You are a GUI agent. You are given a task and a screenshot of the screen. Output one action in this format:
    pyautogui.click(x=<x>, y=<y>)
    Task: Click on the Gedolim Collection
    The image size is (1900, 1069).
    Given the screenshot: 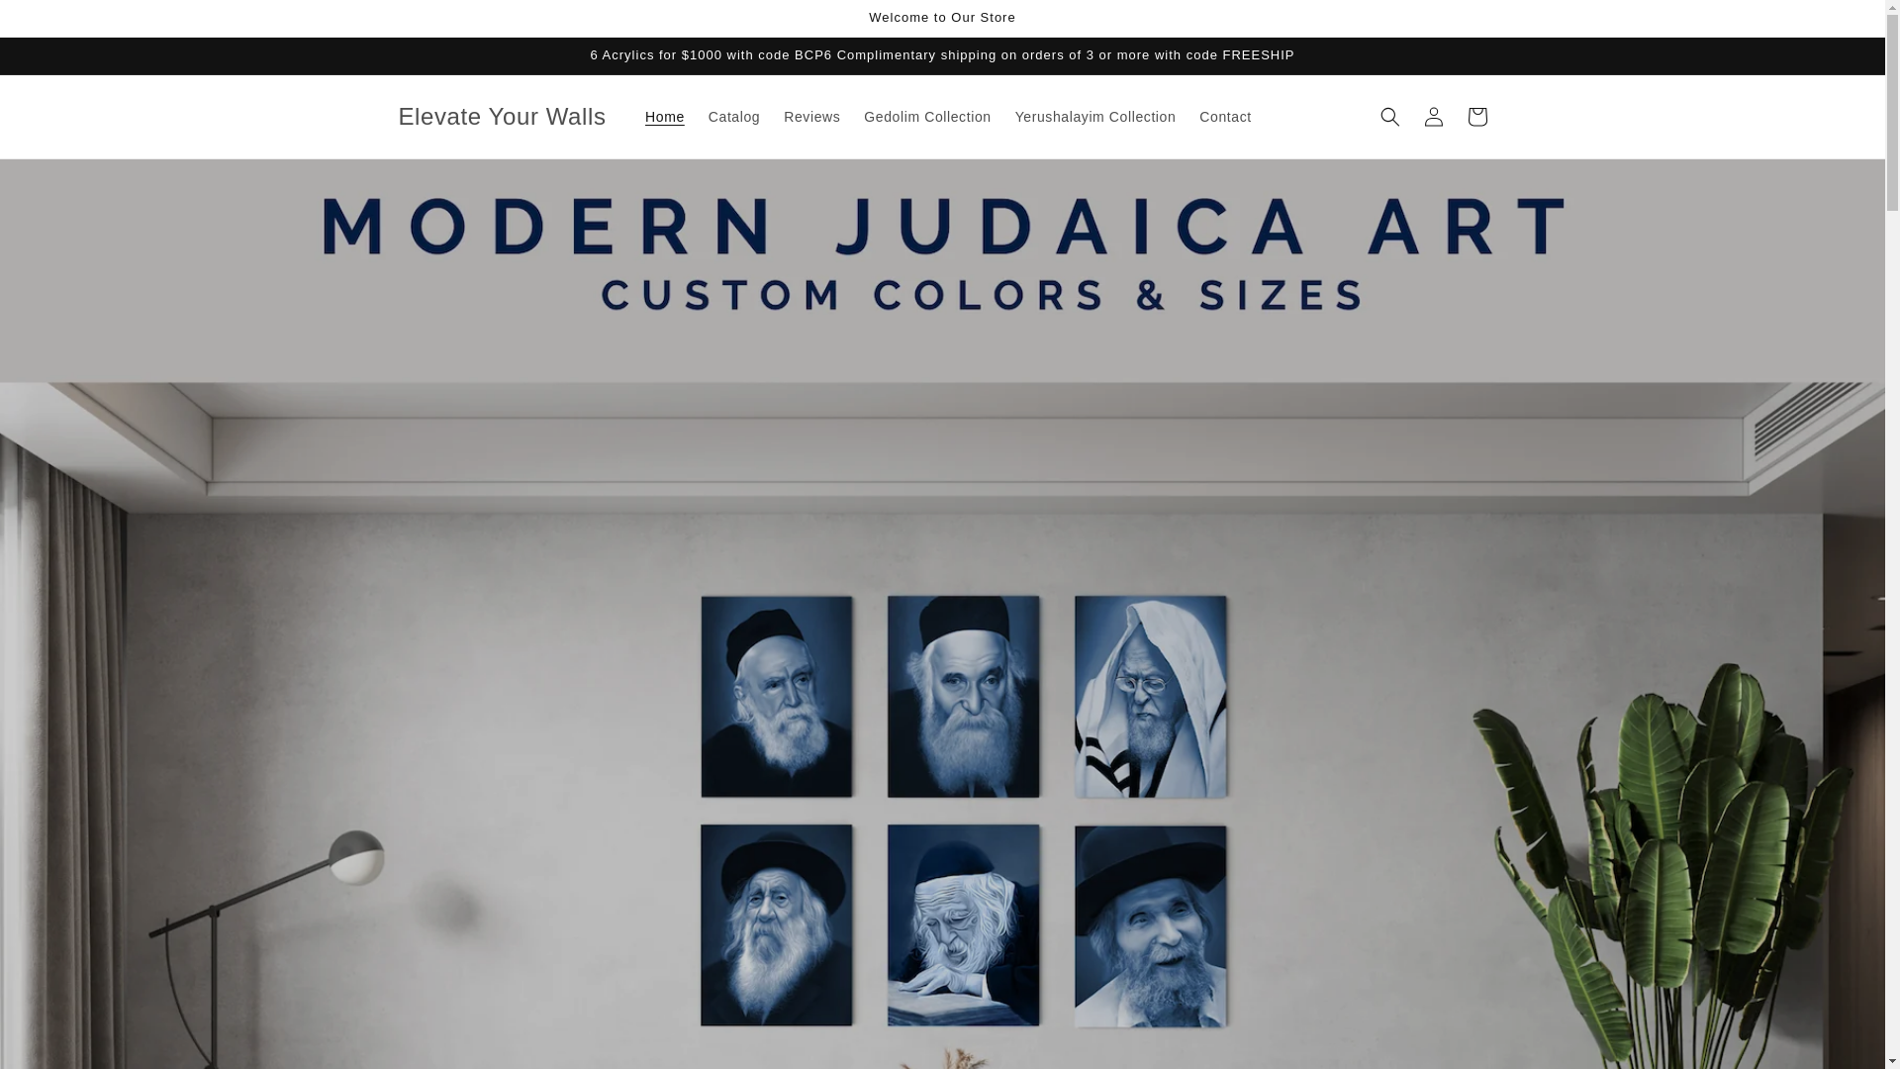 What is the action you would take?
    pyautogui.click(x=926, y=117)
    